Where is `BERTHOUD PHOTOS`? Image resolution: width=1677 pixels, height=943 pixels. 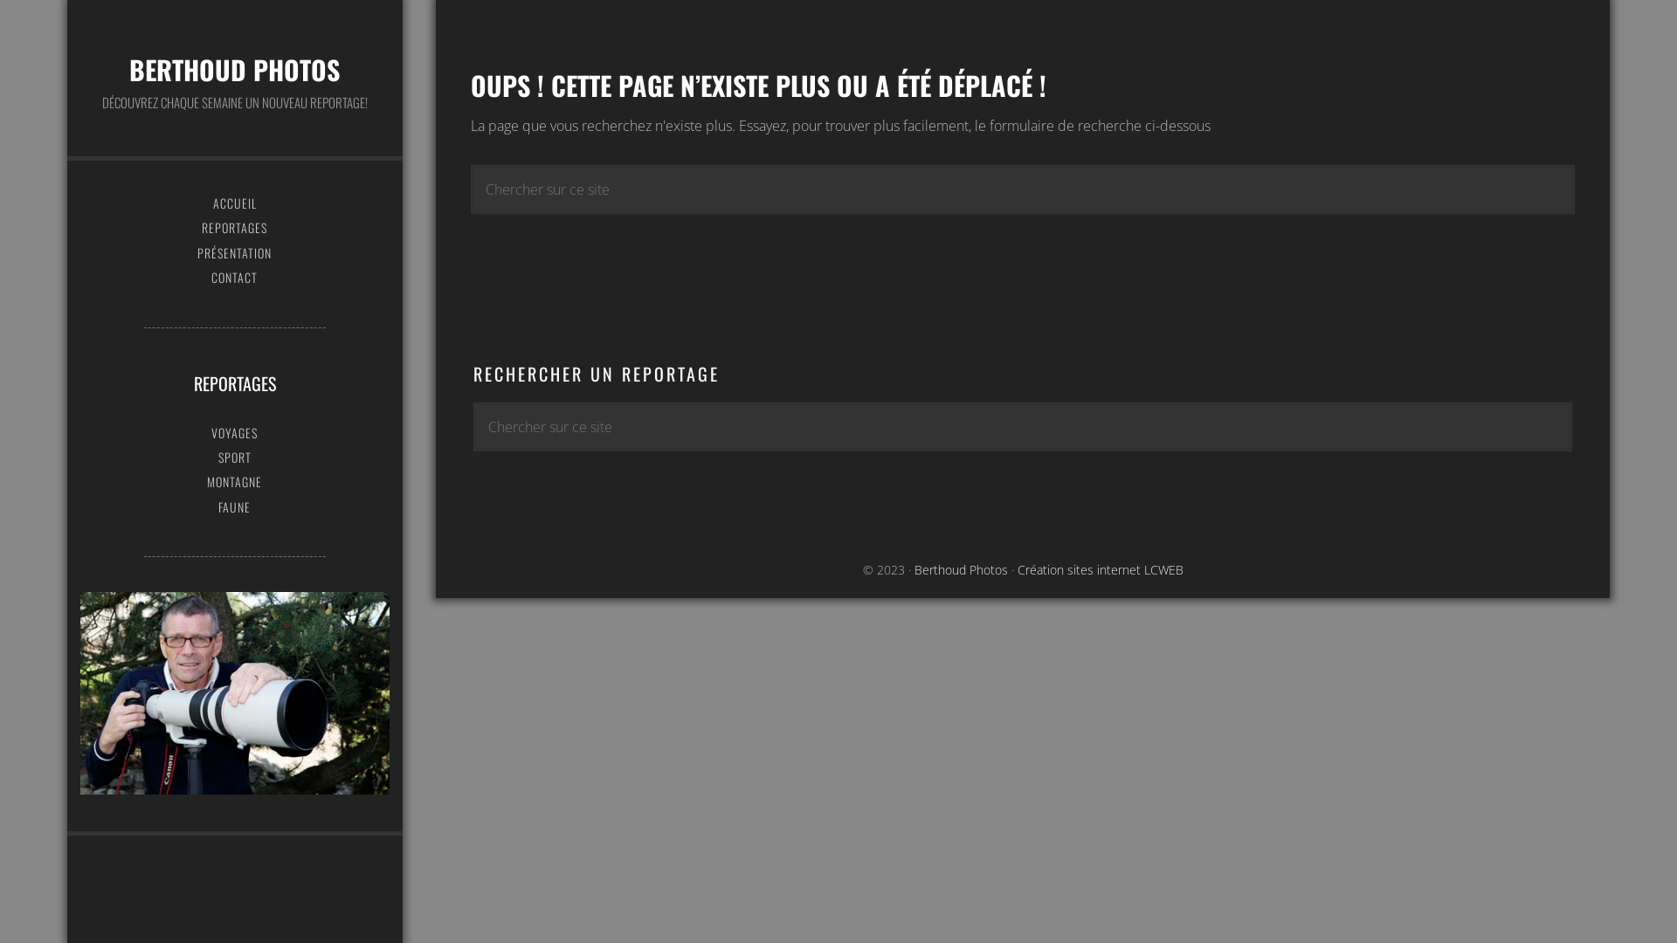
BERTHOUD PHOTOS is located at coordinates (234, 70).